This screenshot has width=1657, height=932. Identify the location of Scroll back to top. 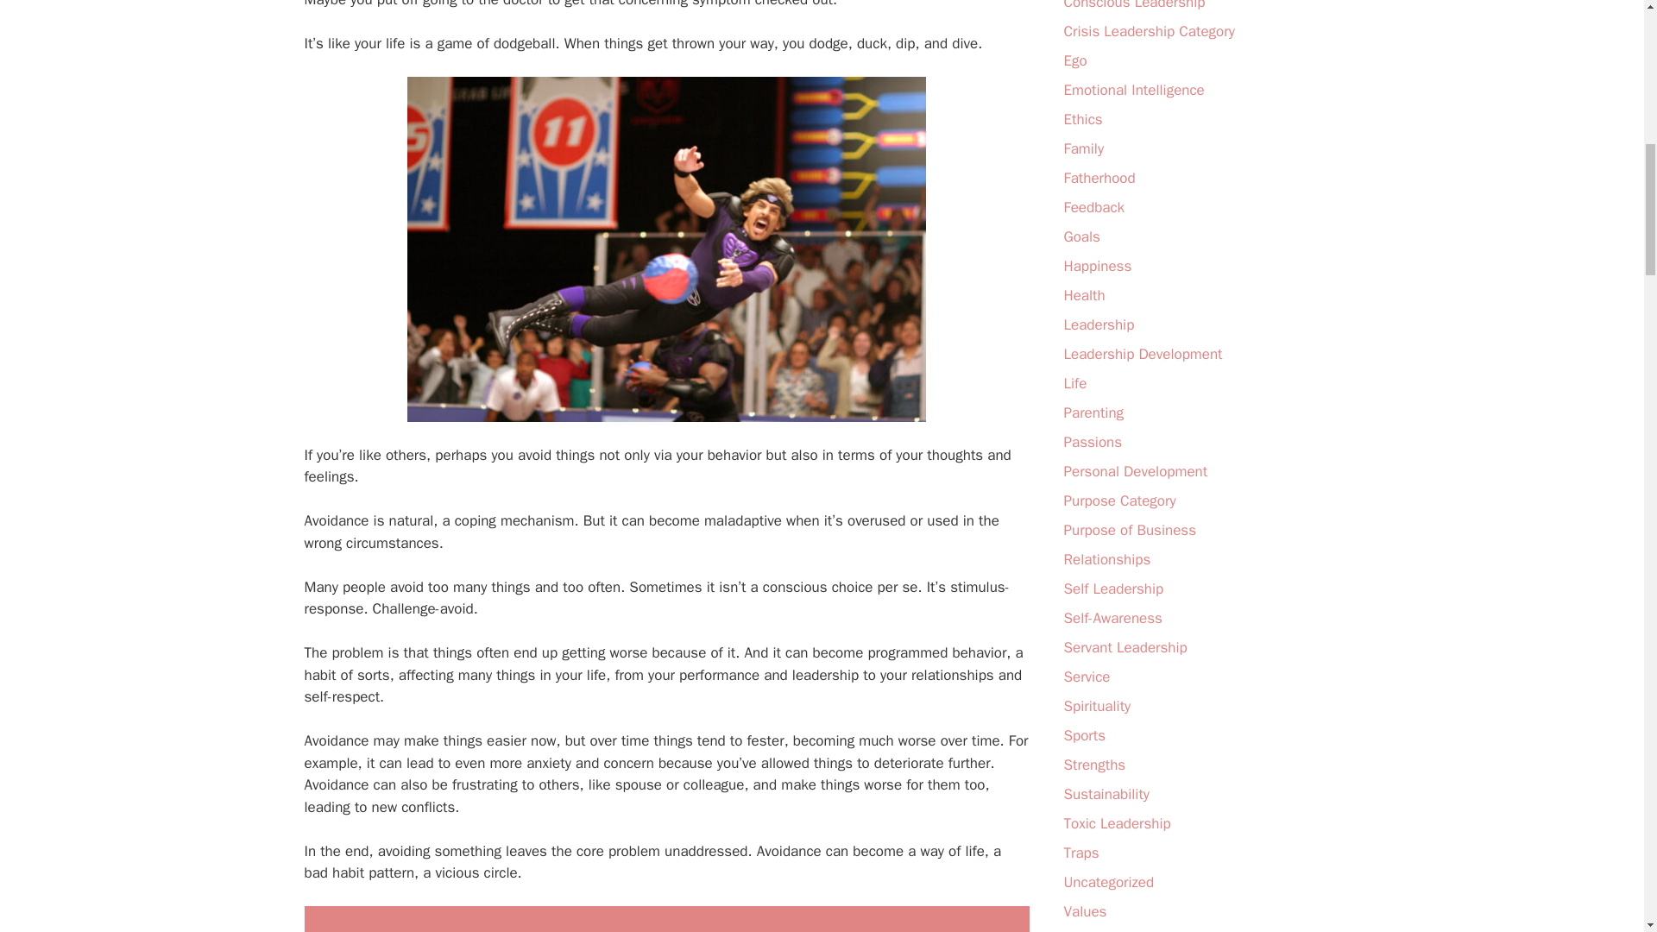
(1601, 819).